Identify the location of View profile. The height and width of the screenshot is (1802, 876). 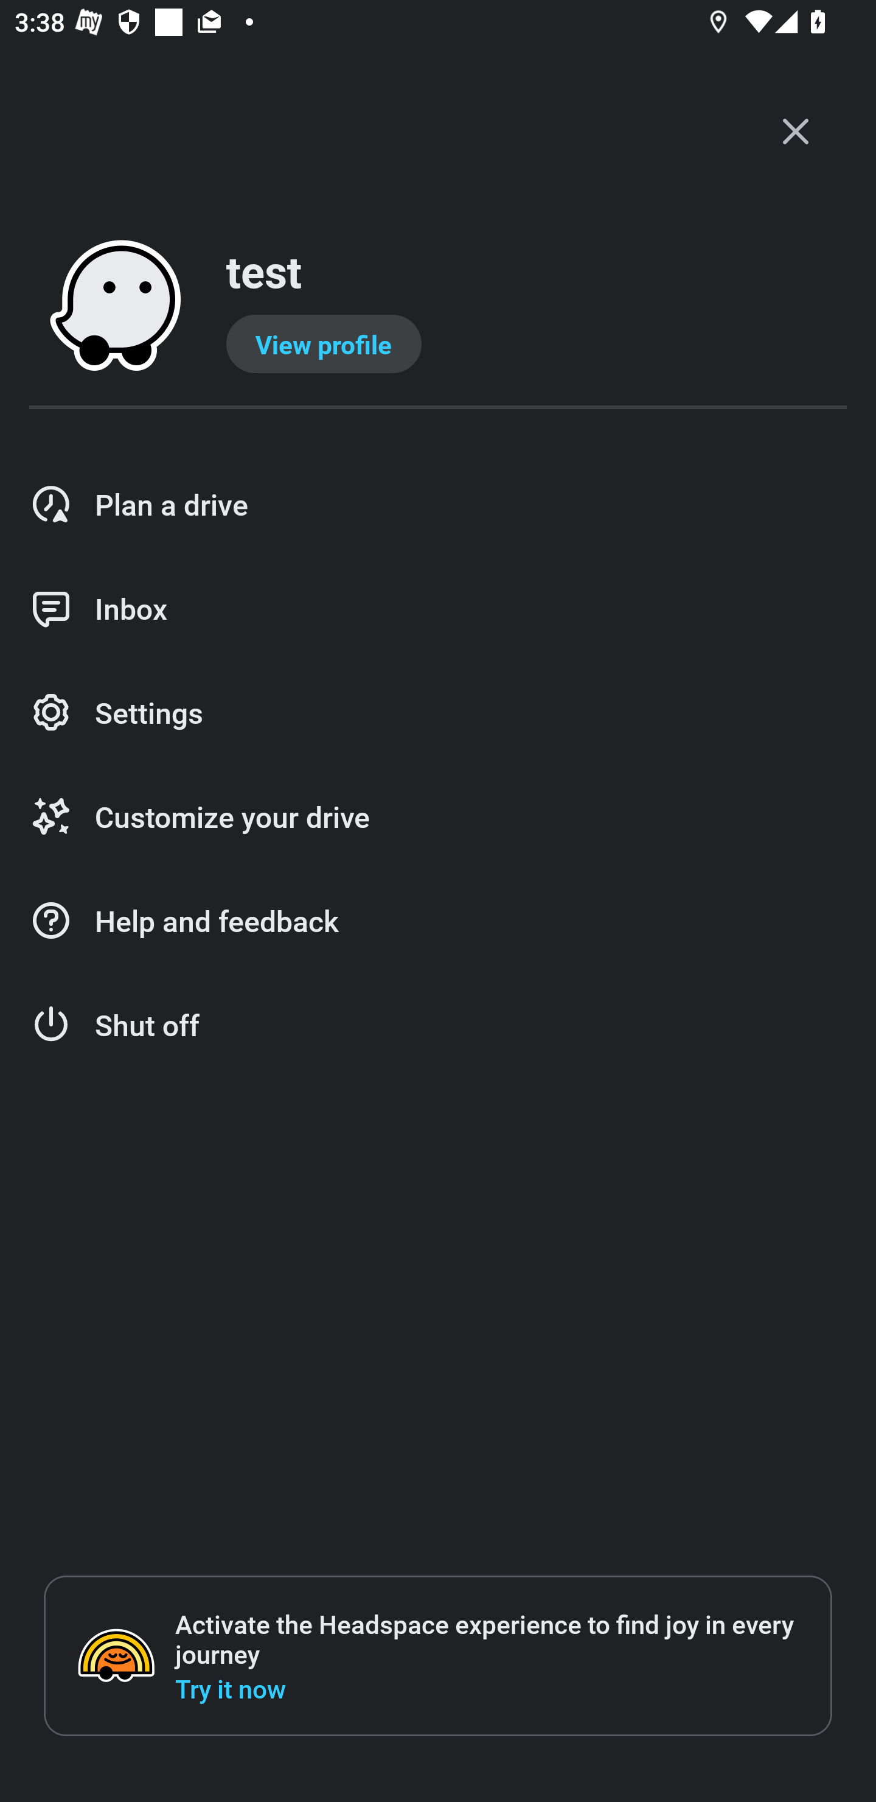
(324, 344).